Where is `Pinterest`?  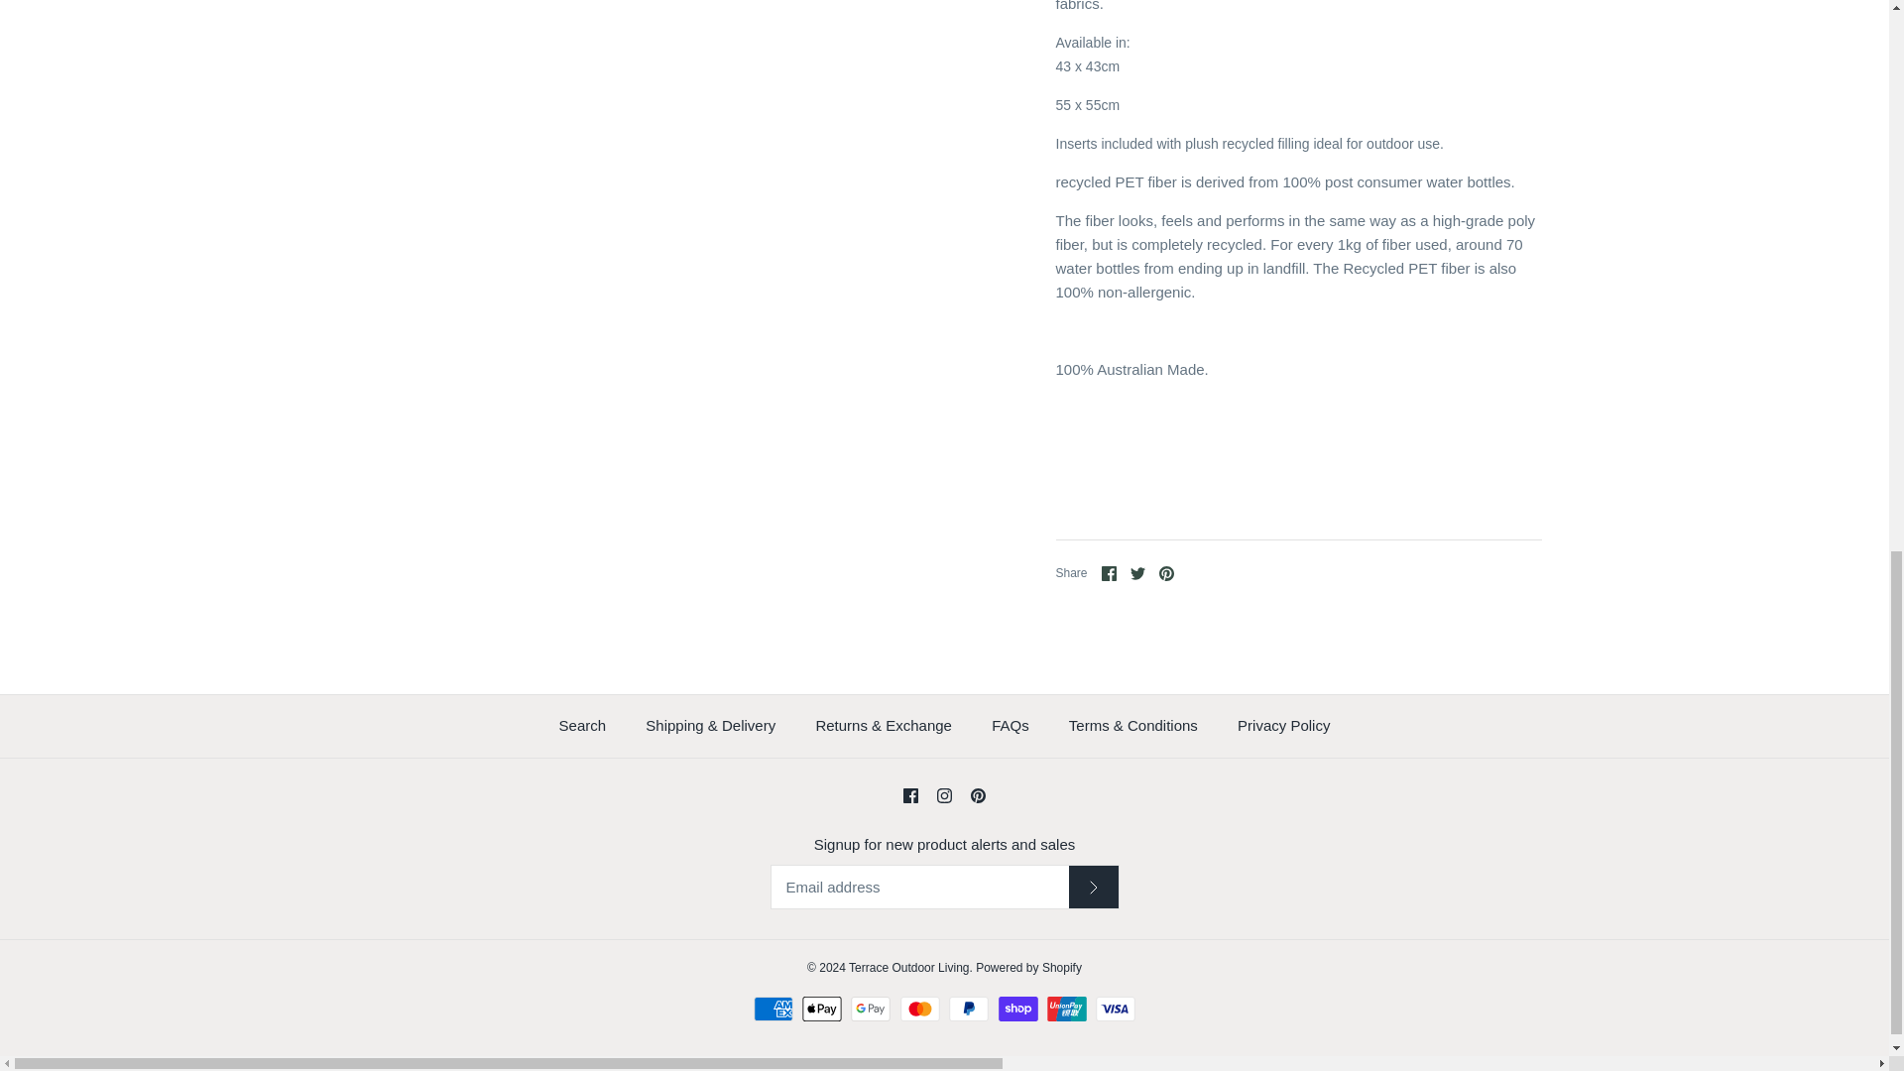 Pinterest is located at coordinates (1166, 573).